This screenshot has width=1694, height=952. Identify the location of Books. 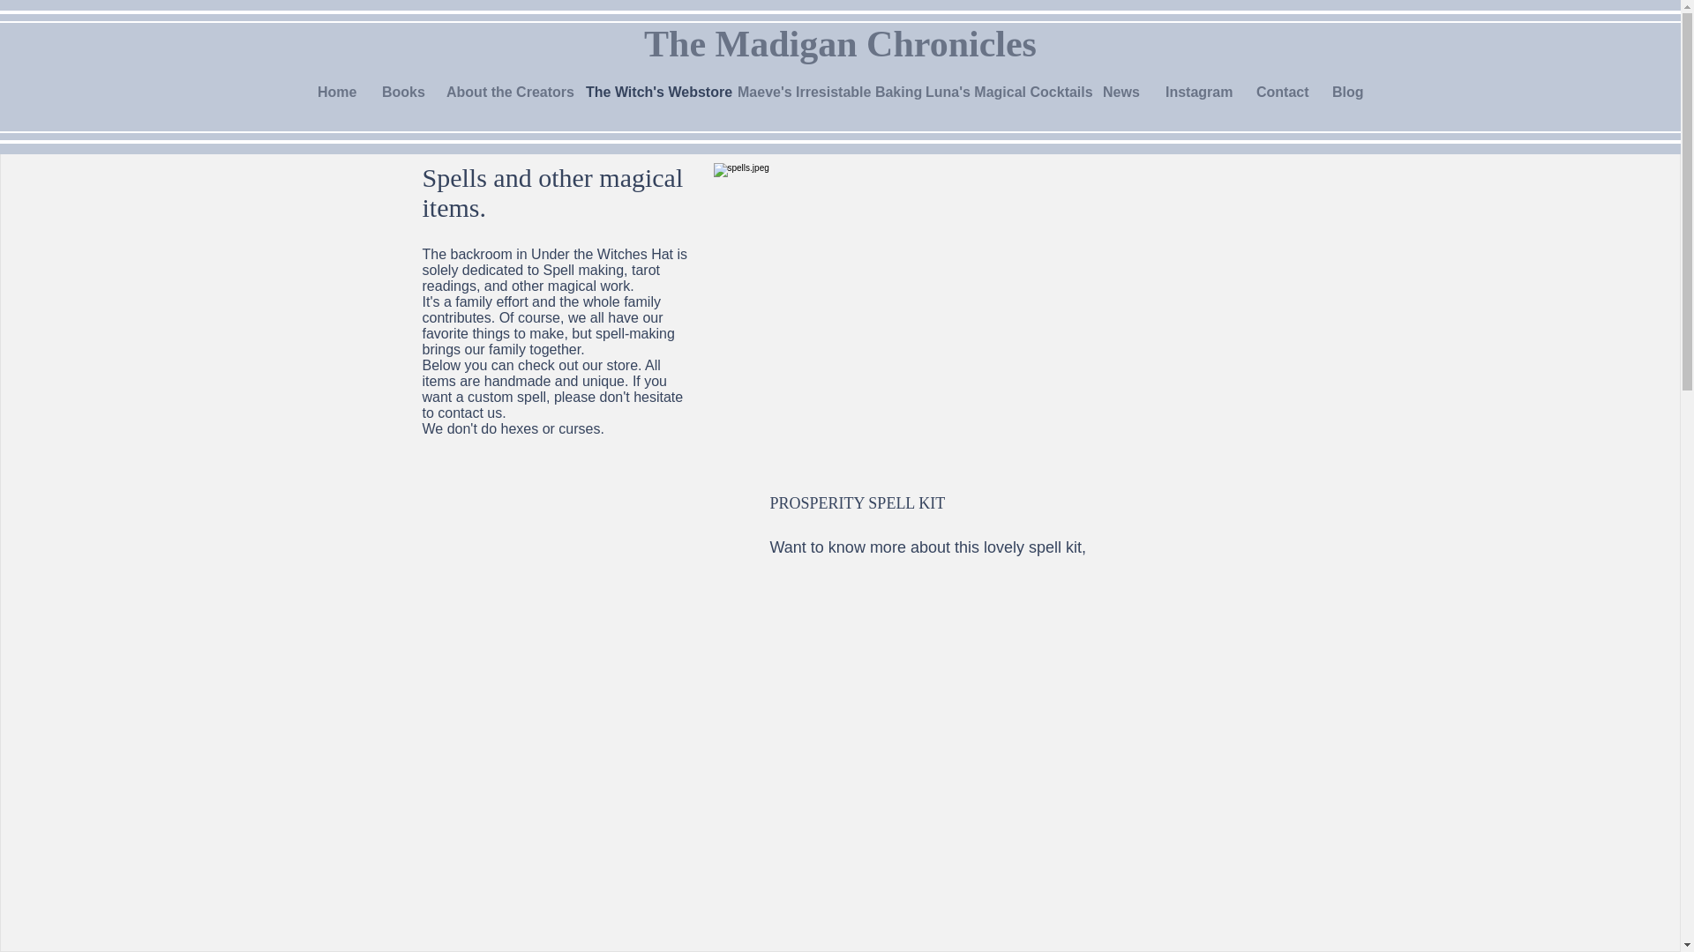
(401, 92).